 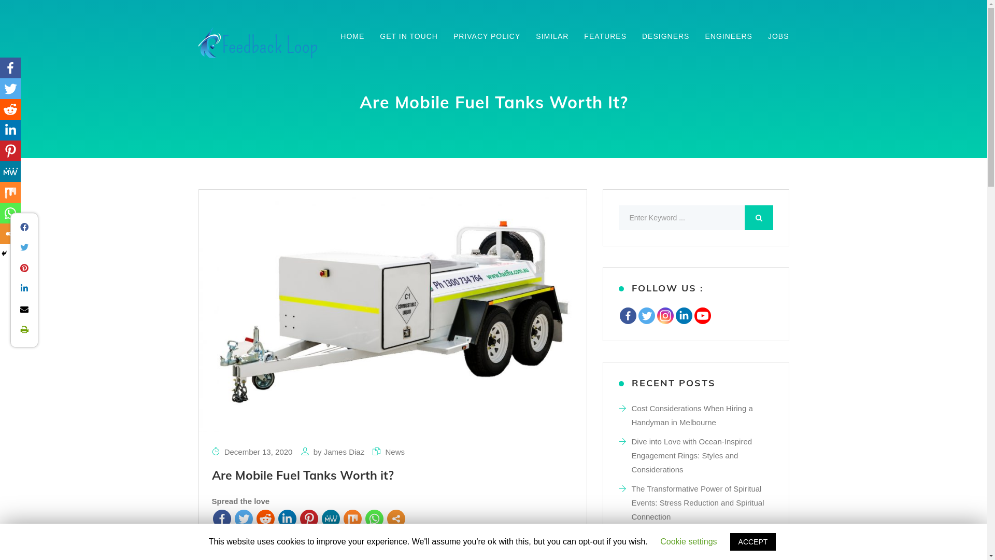 What do you see at coordinates (778, 36) in the screenshot?
I see `JOBS` at bounding box center [778, 36].